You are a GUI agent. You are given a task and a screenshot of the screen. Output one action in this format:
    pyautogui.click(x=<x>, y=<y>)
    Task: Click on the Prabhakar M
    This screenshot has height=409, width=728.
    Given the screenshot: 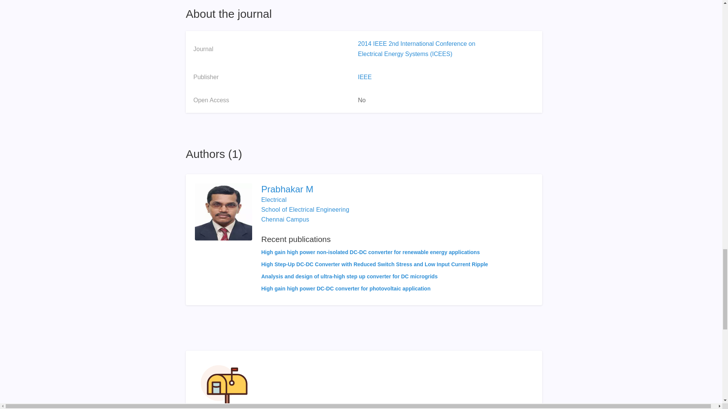 What is the action you would take?
    pyautogui.click(x=375, y=189)
    